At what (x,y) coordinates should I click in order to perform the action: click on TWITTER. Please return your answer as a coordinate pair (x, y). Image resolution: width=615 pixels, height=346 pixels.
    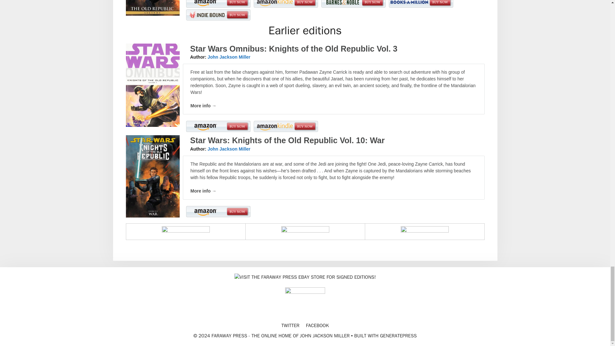
    Looking at the image, I should click on (290, 325).